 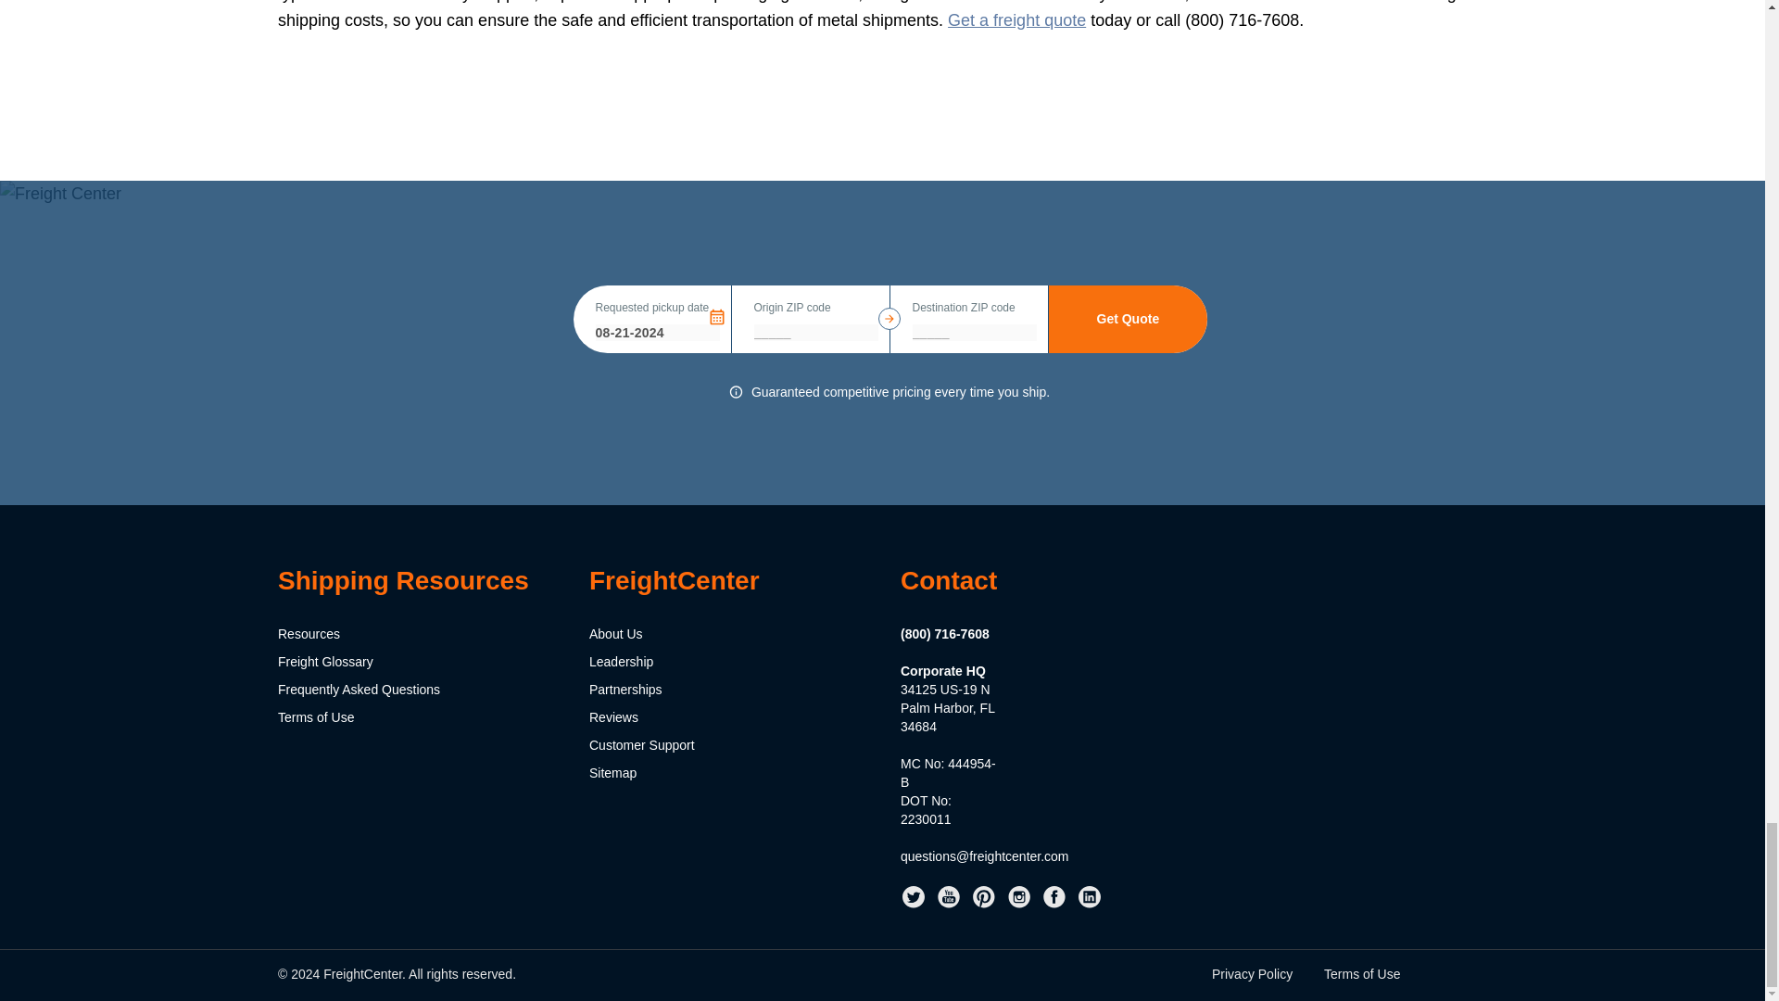 I want to click on About Us, so click(x=615, y=634).